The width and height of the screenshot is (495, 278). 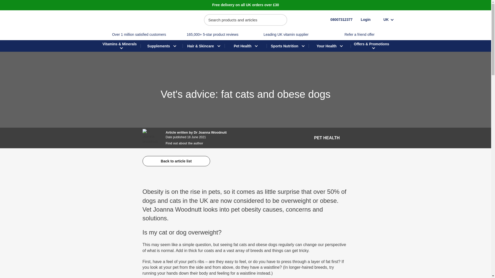 What do you see at coordinates (245, 20) in the screenshot?
I see `Search products and articles` at bounding box center [245, 20].